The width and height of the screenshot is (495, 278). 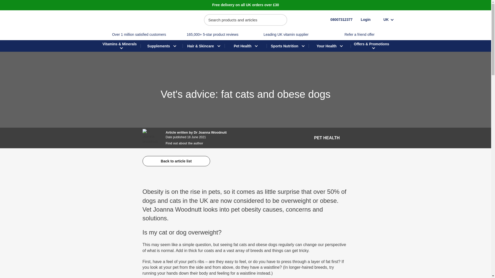 What do you see at coordinates (245, 20) in the screenshot?
I see `Search products and articles` at bounding box center [245, 20].